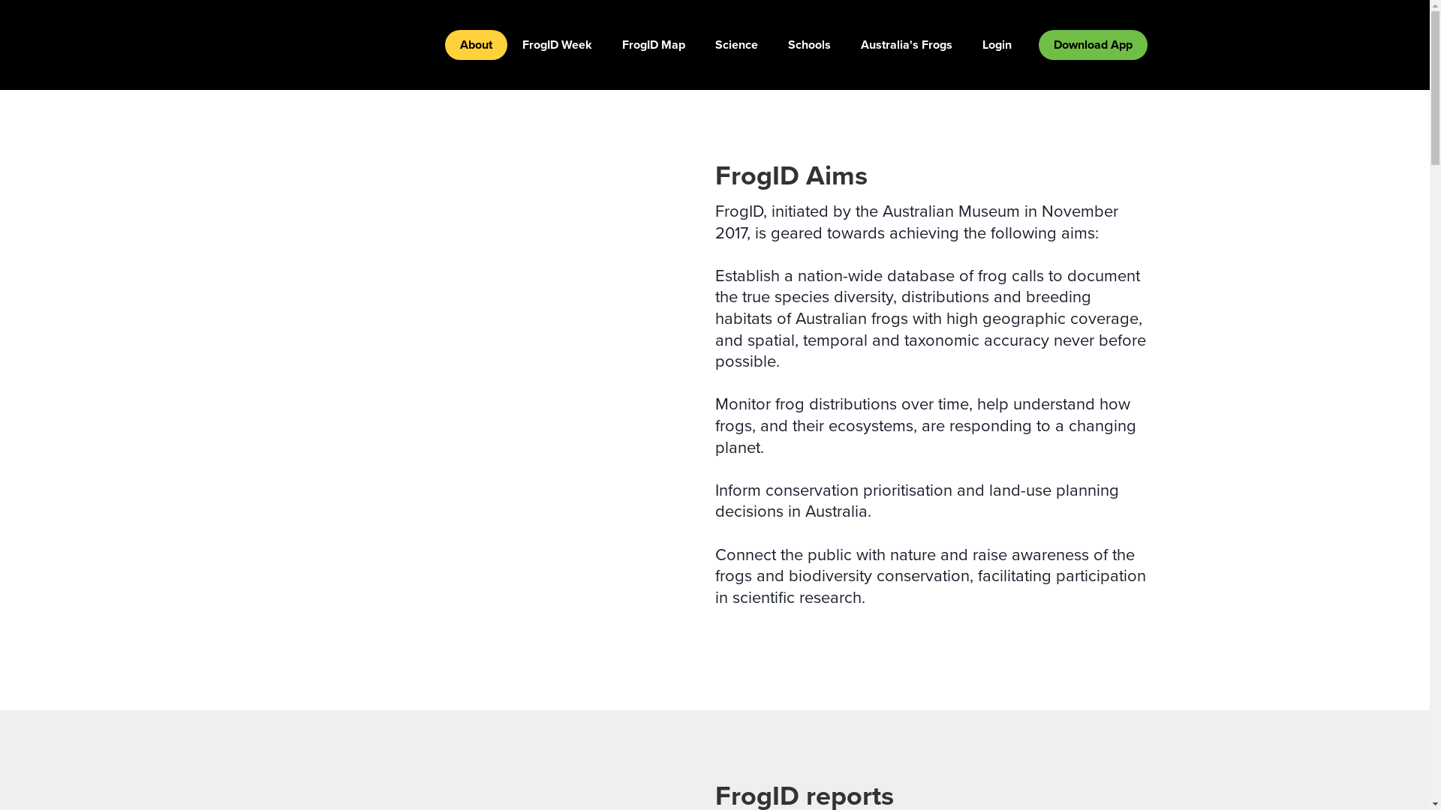 The height and width of the screenshot is (810, 1441). Describe the element at coordinates (653, 45) in the screenshot. I see `FrogID Map` at that location.